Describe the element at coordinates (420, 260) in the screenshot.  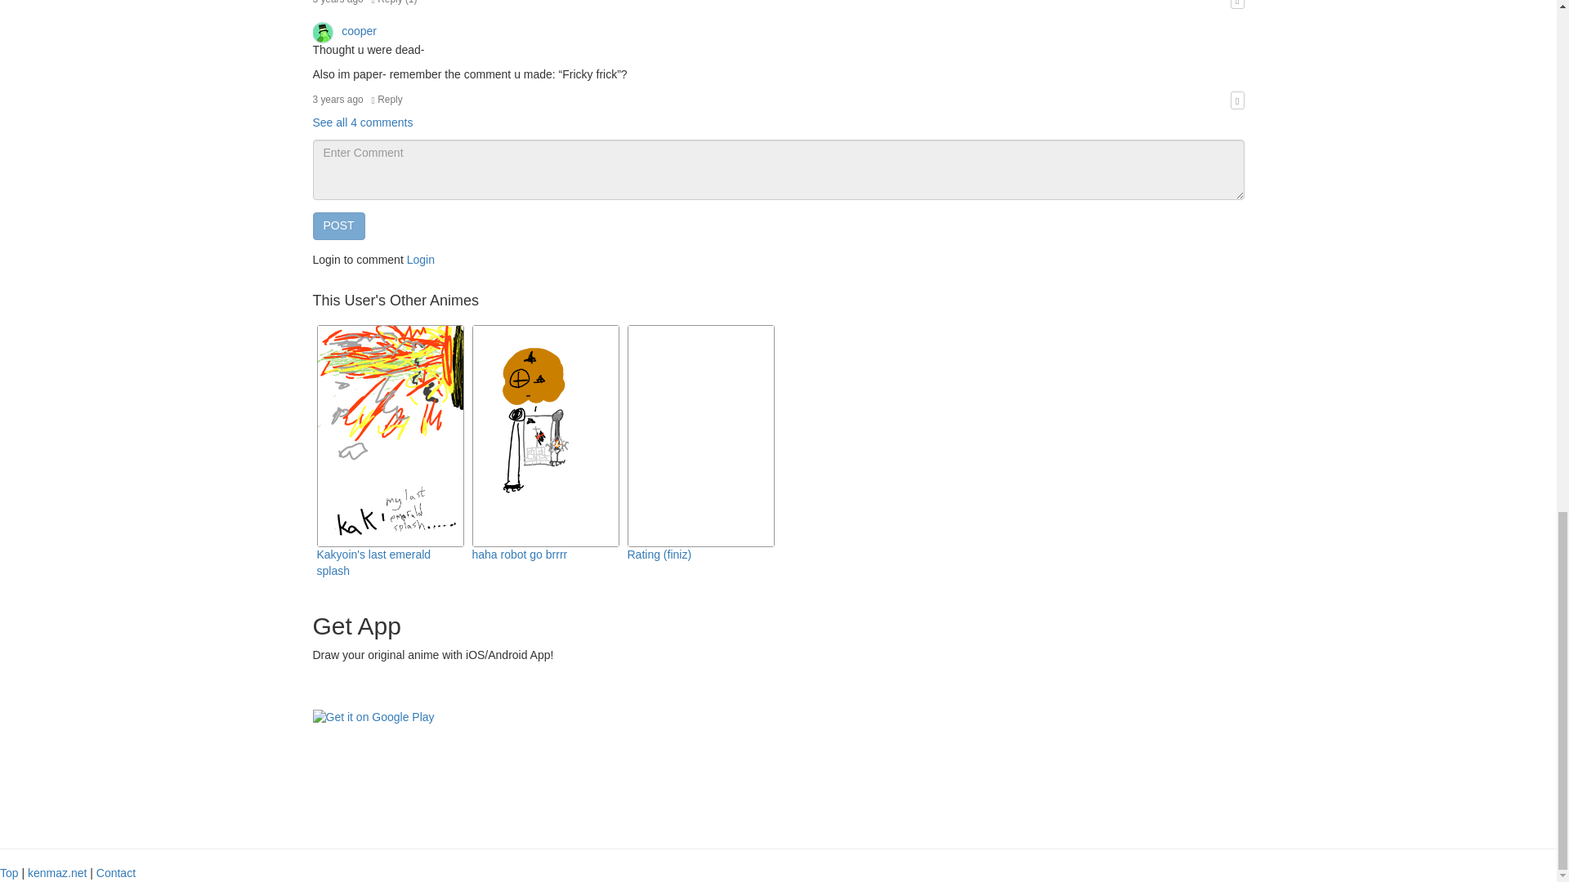
I see `Login` at that location.